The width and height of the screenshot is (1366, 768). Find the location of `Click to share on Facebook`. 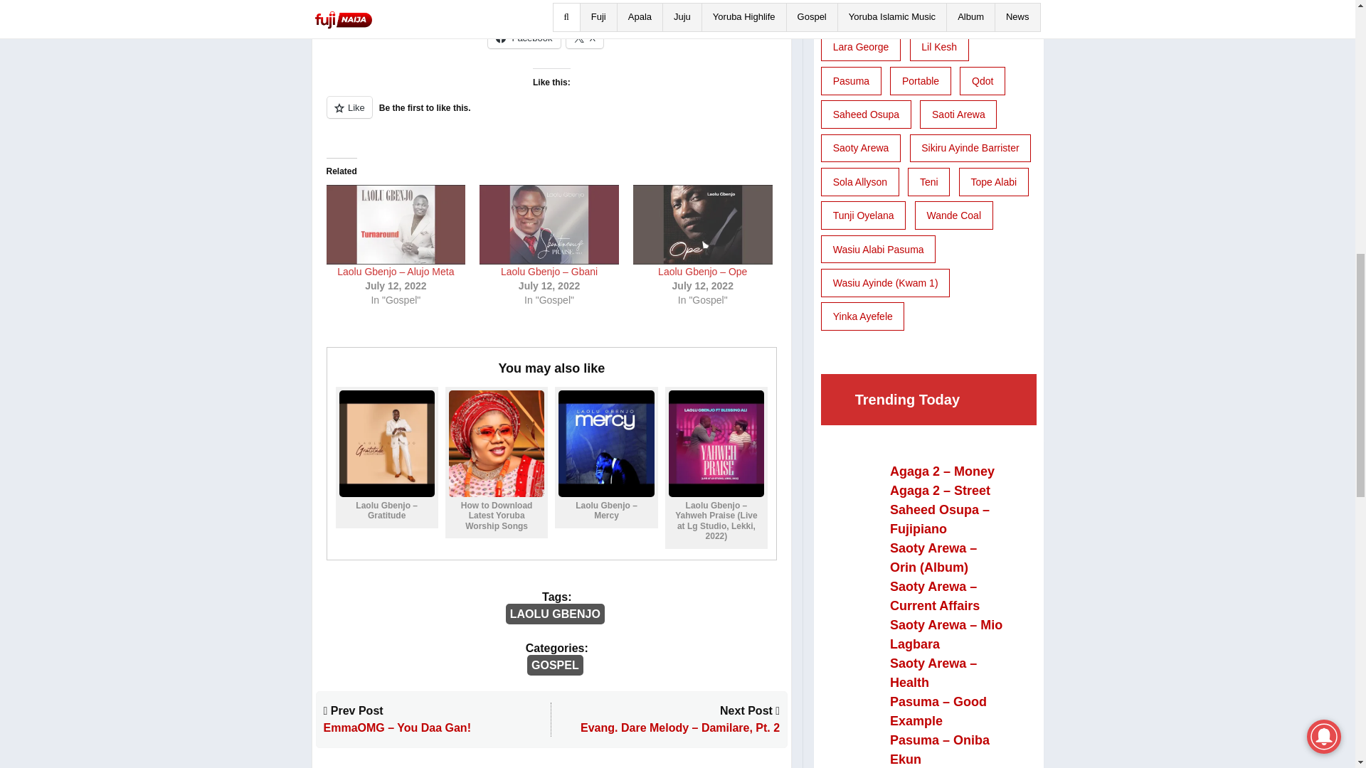

Click to share on Facebook is located at coordinates (524, 37).